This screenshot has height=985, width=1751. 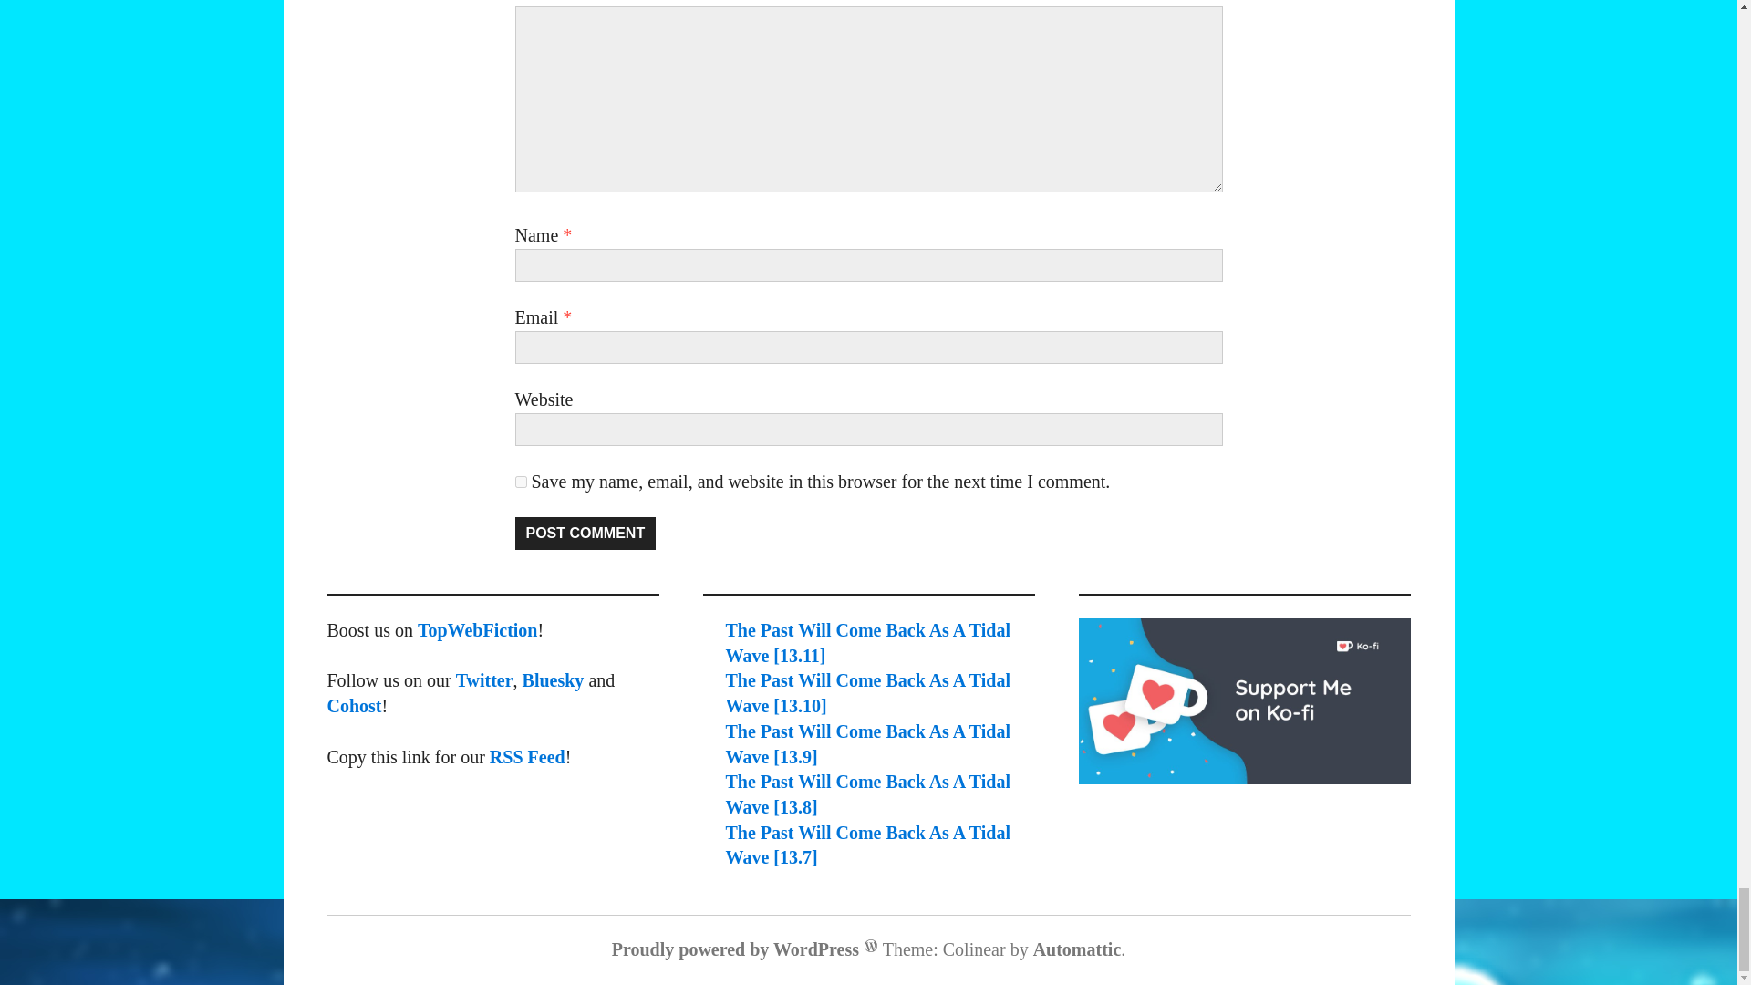 What do you see at coordinates (483, 680) in the screenshot?
I see `Twitter` at bounding box center [483, 680].